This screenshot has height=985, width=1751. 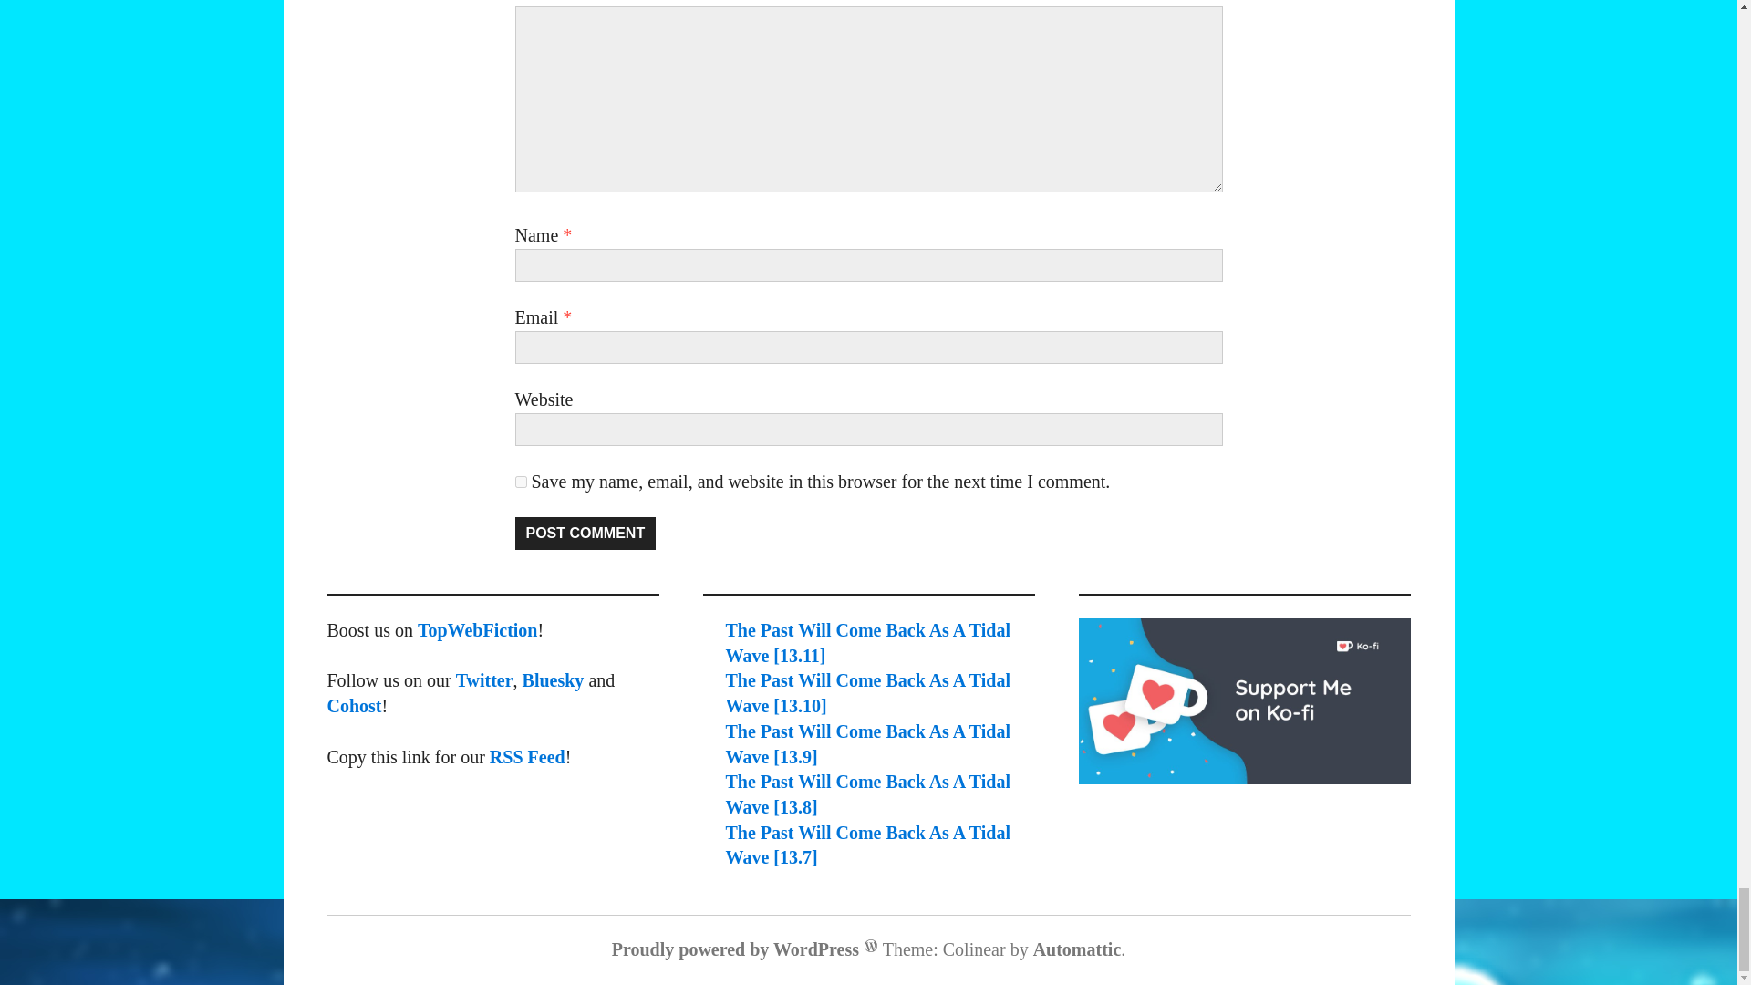 What do you see at coordinates (483, 680) in the screenshot?
I see `Twitter` at bounding box center [483, 680].